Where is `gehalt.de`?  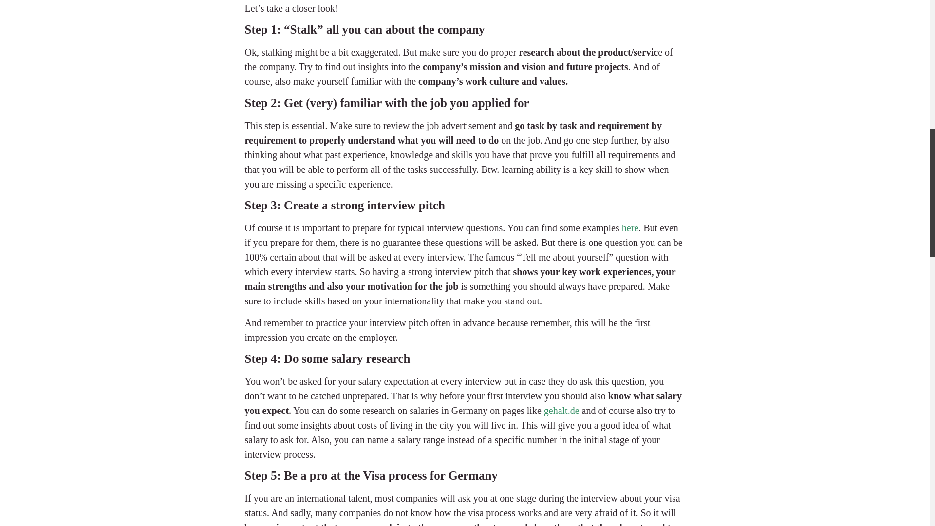 gehalt.de is located at coordinates (560, 410).